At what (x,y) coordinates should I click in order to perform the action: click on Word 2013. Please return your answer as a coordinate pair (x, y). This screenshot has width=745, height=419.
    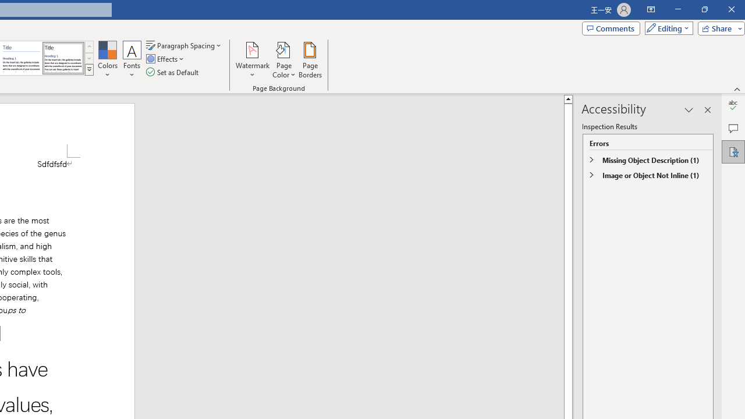
    Looking at the image, I should click on (63, 58).